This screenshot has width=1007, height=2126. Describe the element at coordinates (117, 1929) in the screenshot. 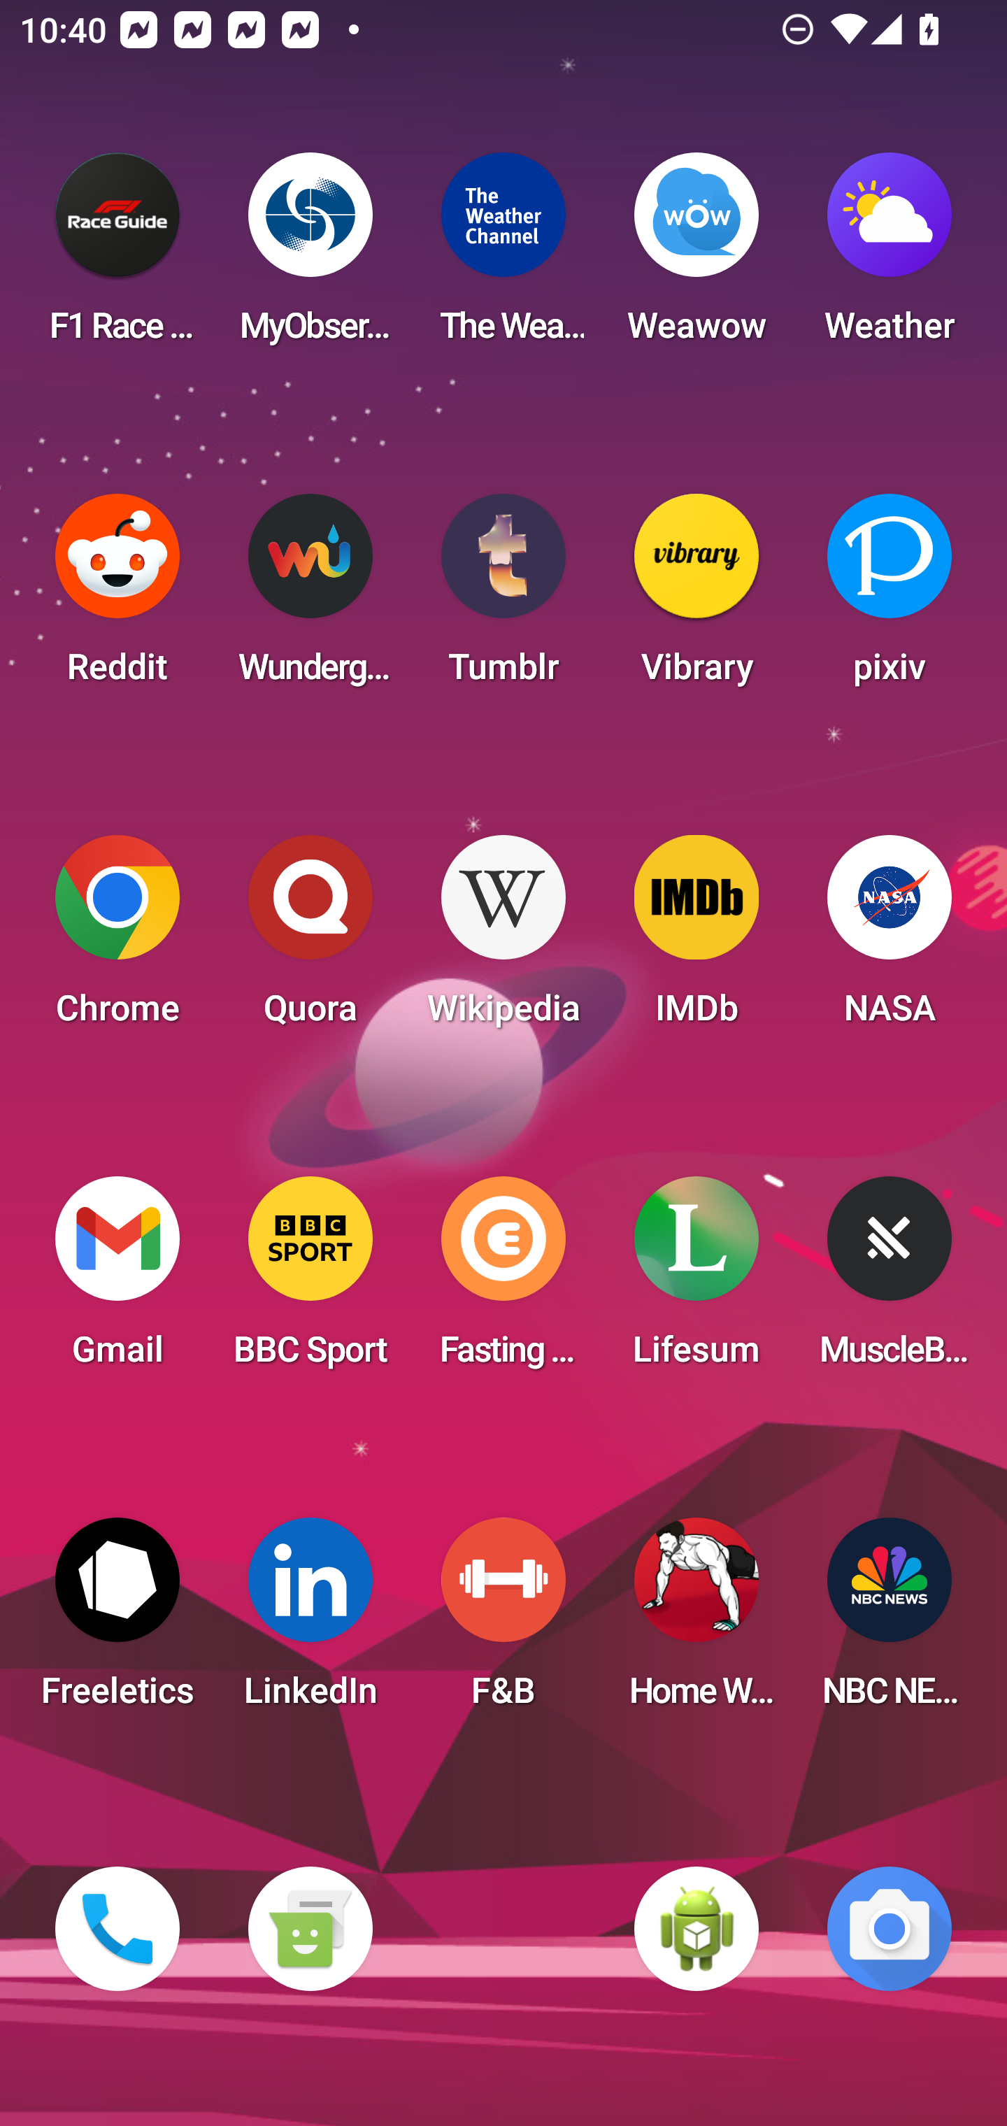

I see `Phone` at that location.